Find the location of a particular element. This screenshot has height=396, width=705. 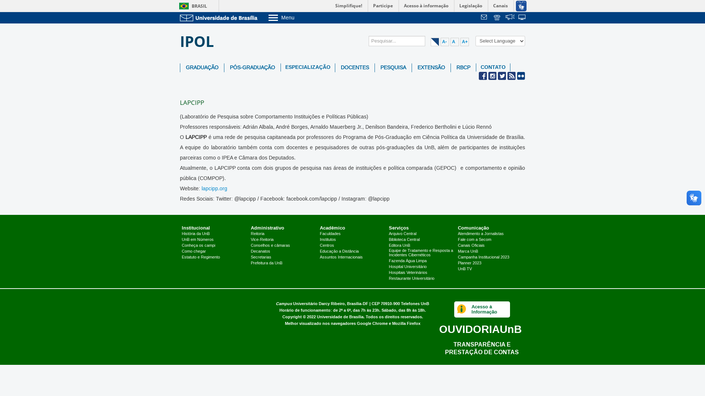

Prefeitura da UnB is located at coordinates (267, 263).